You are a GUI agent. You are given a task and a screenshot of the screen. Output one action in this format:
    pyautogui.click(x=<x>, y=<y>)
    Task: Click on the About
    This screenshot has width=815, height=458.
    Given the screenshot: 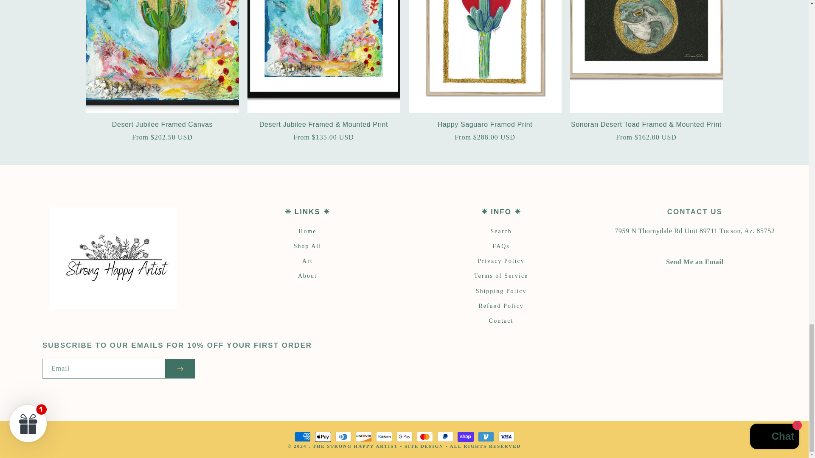 What is the action you would take?
    pyautogui.click(x=307, y=276)
    